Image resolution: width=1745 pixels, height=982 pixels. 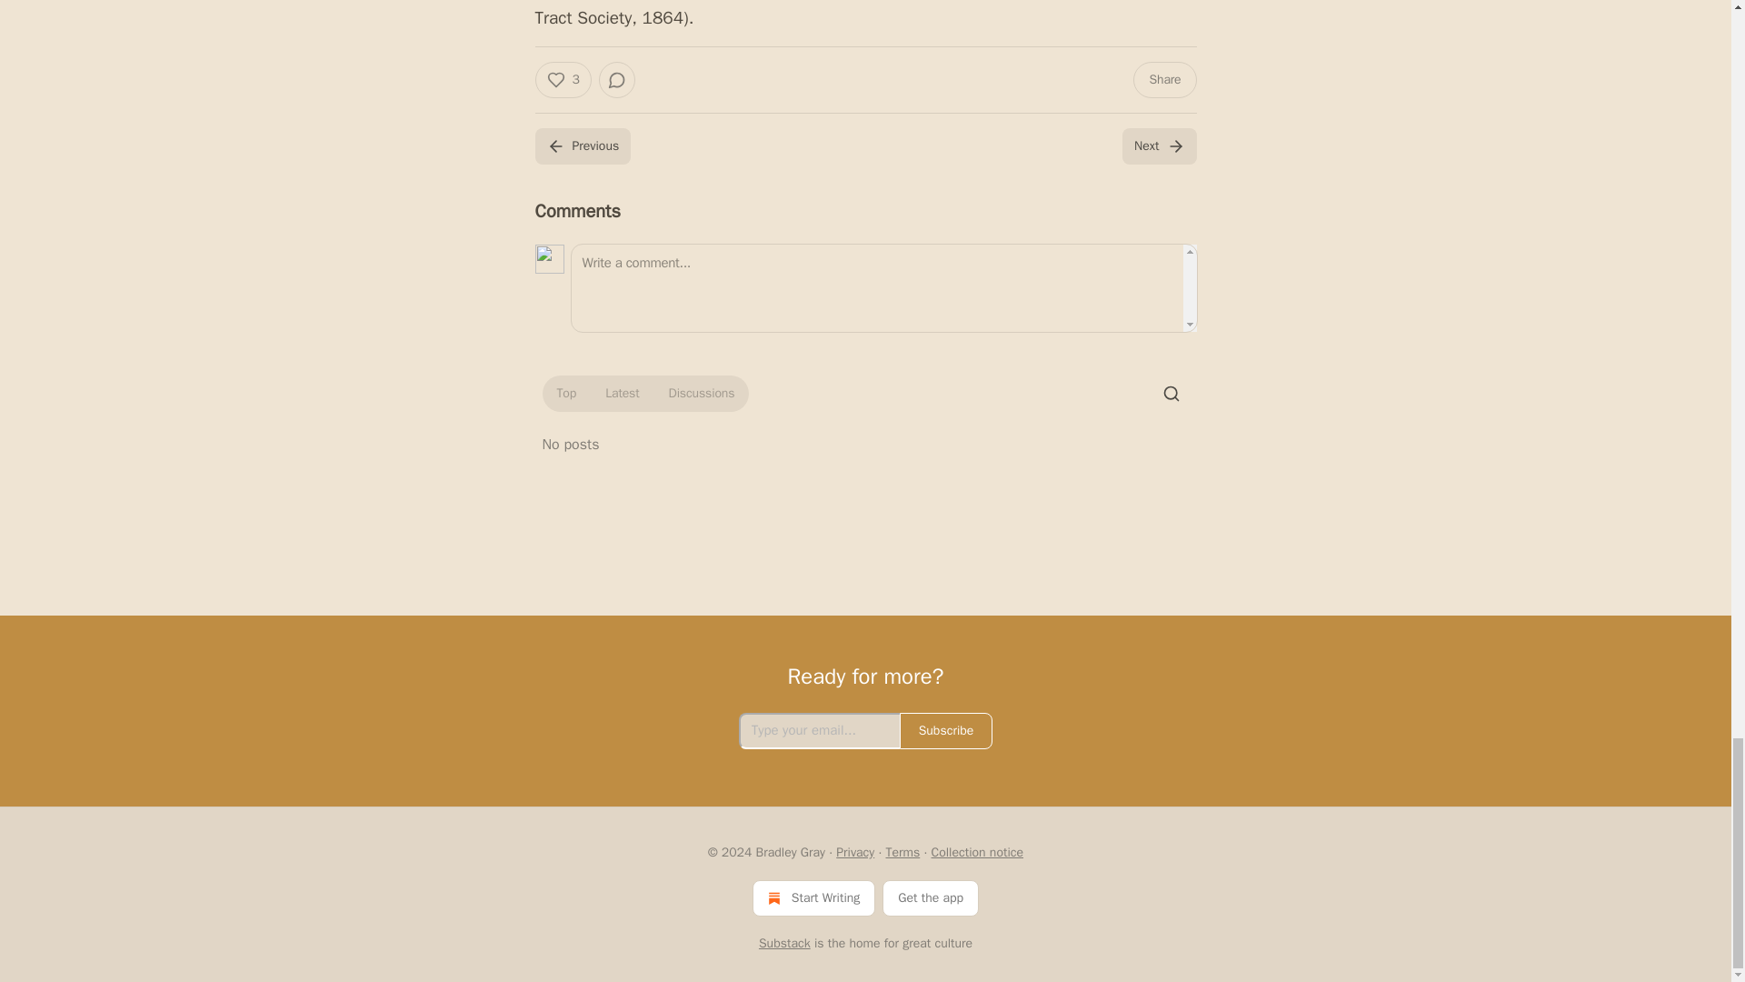 I want to click on Latest, so click(x=622, y=393).